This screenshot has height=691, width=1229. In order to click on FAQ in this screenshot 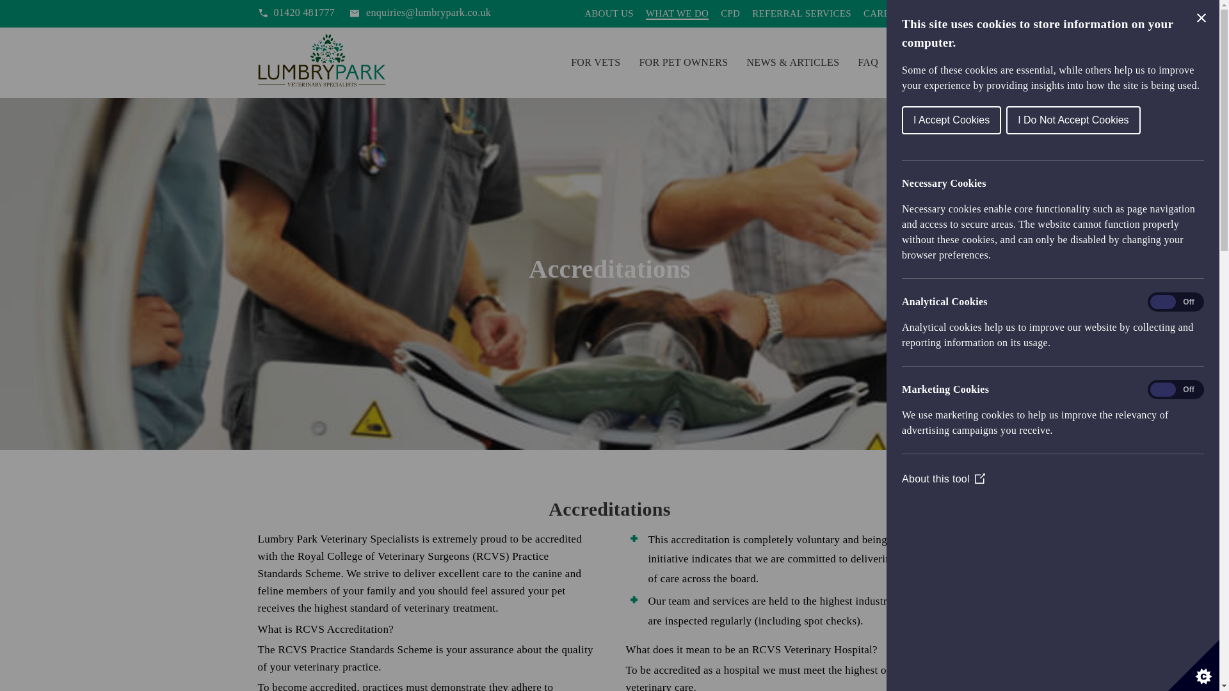, I will do `click(868, 61)`.